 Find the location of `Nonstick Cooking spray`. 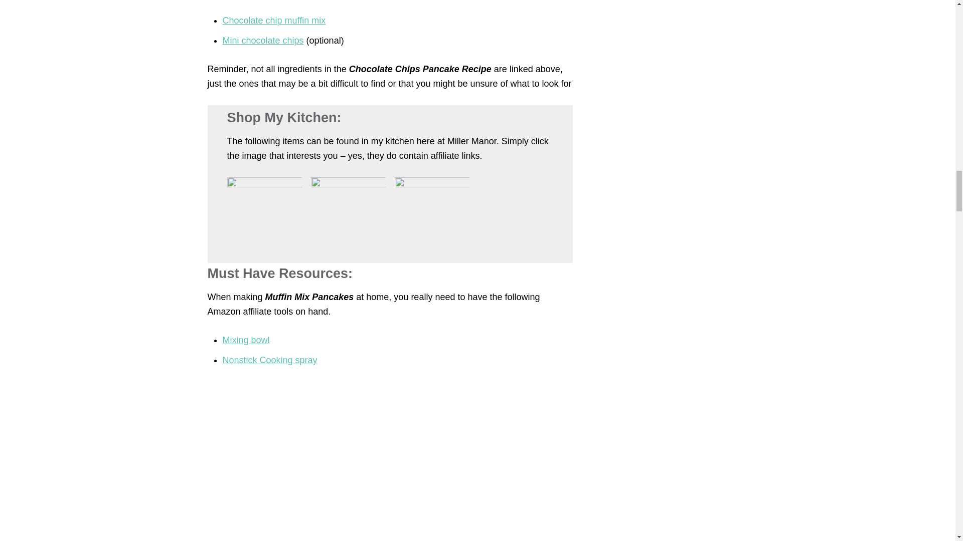

Nonstick Cooking spray is located at coordinates (270, 360).